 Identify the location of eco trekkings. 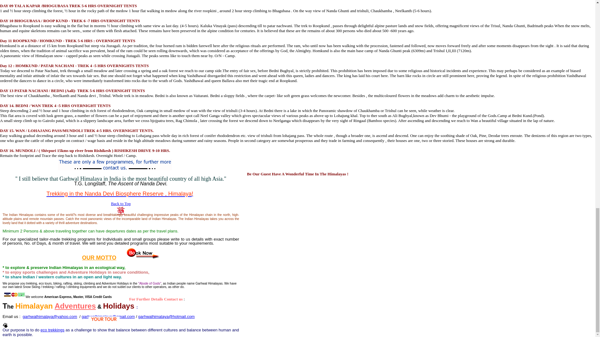
(52, 330).